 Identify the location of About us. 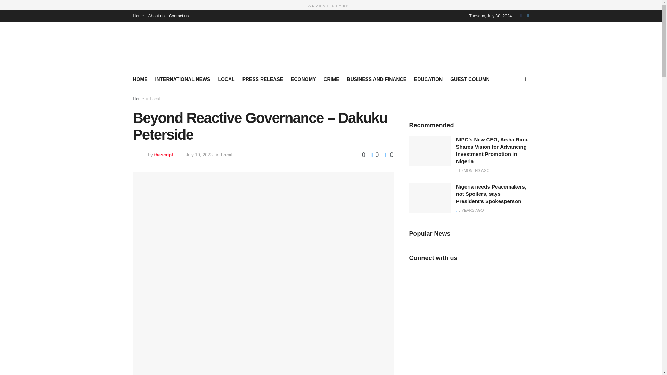
(156, 15).